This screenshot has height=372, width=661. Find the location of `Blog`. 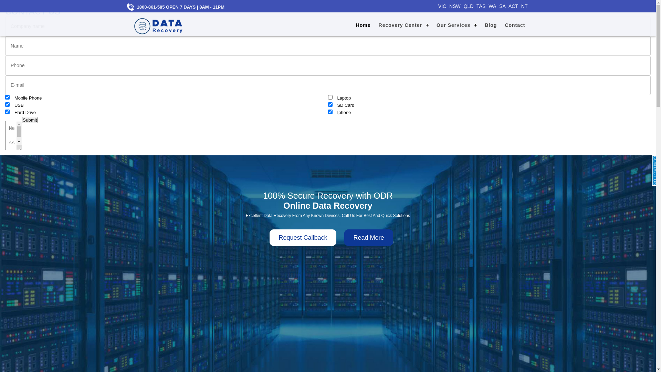

Blog is located at coordinates (491, 24).